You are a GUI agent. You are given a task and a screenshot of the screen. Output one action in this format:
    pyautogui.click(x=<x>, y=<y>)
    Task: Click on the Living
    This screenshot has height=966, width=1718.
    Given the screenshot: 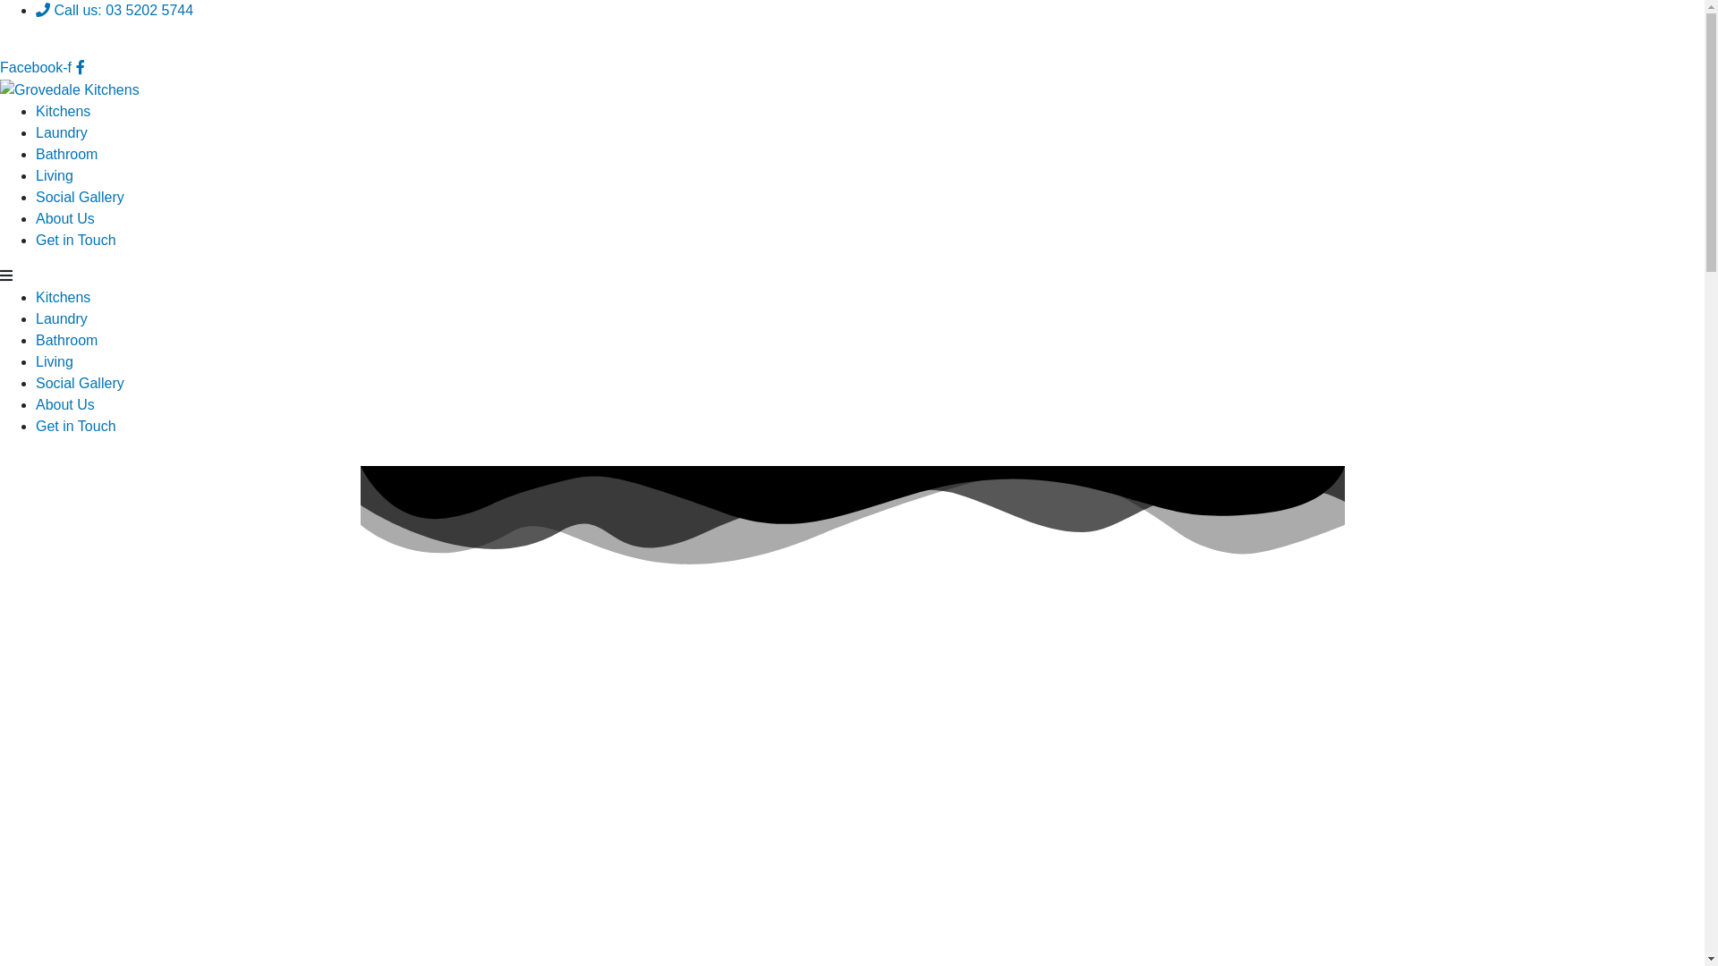 What is the action you would take?
    pyautogui.click(x=55, y=175)
    